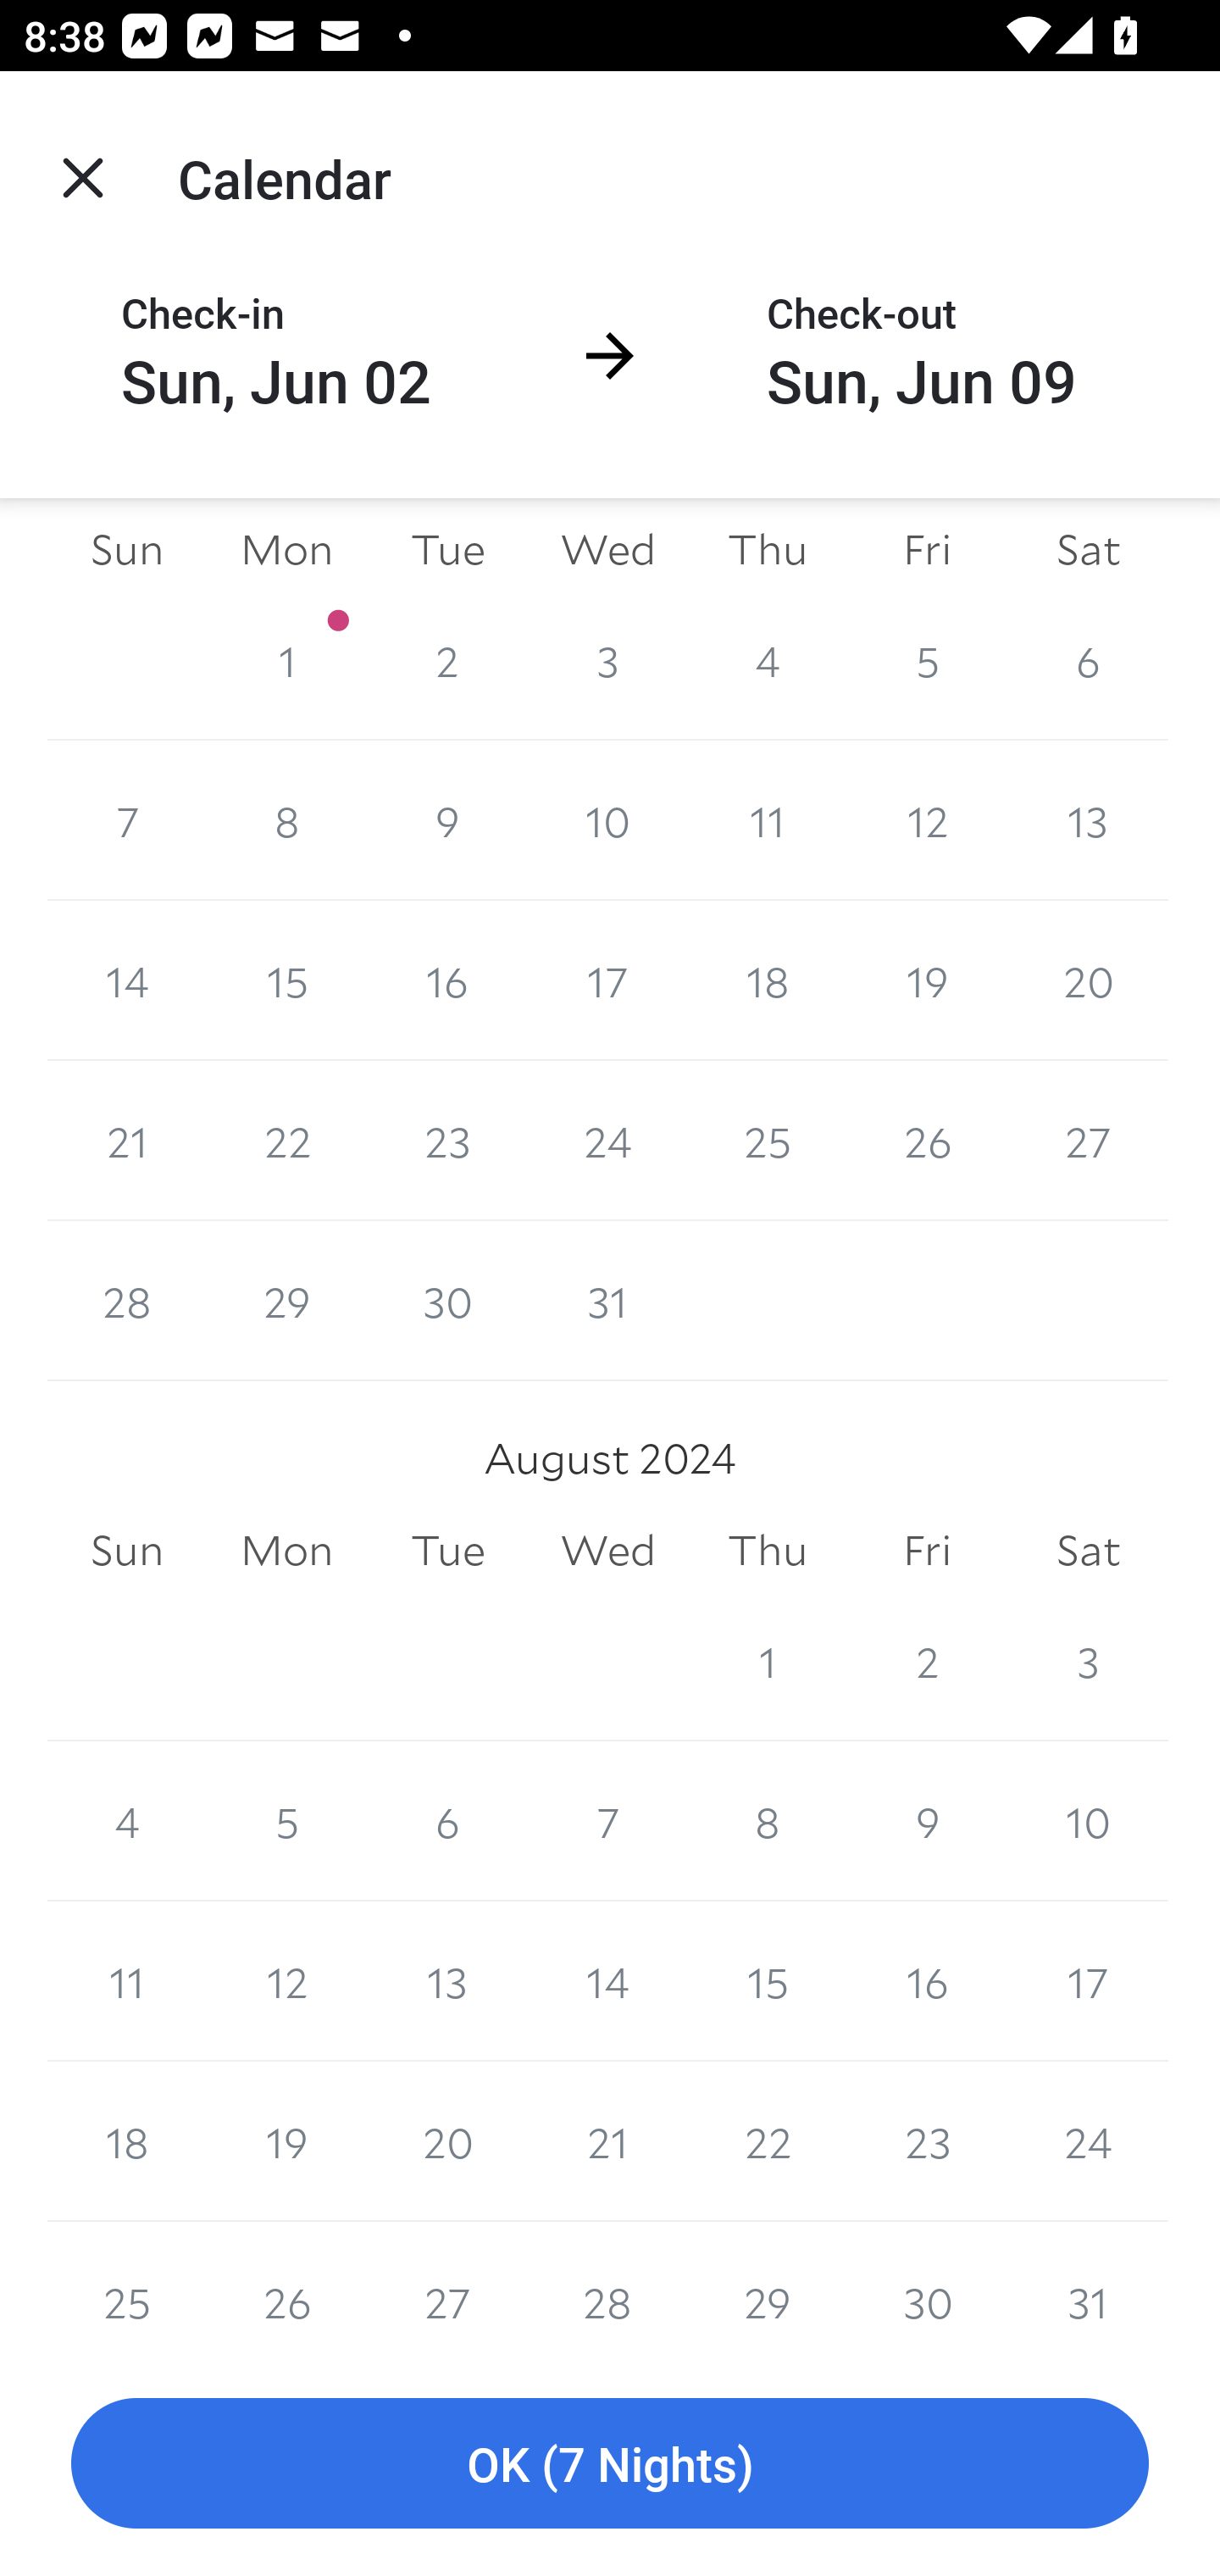 Image resolution: width=1220 pixels, height=2576 pixels. I want to click on 8 8 August 2024, so click(768, 1821).